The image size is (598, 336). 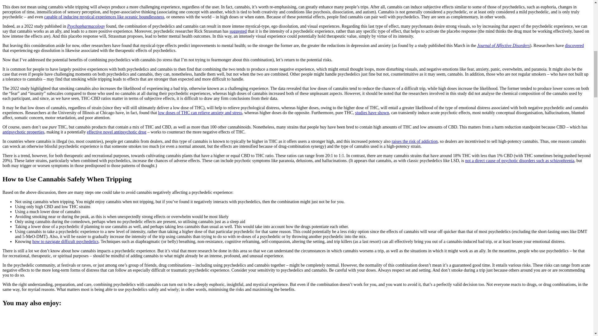 What do you see at coordinates (372, 113) in the screenshot?
I see `studies have shown` at bounding box center [372, 113].